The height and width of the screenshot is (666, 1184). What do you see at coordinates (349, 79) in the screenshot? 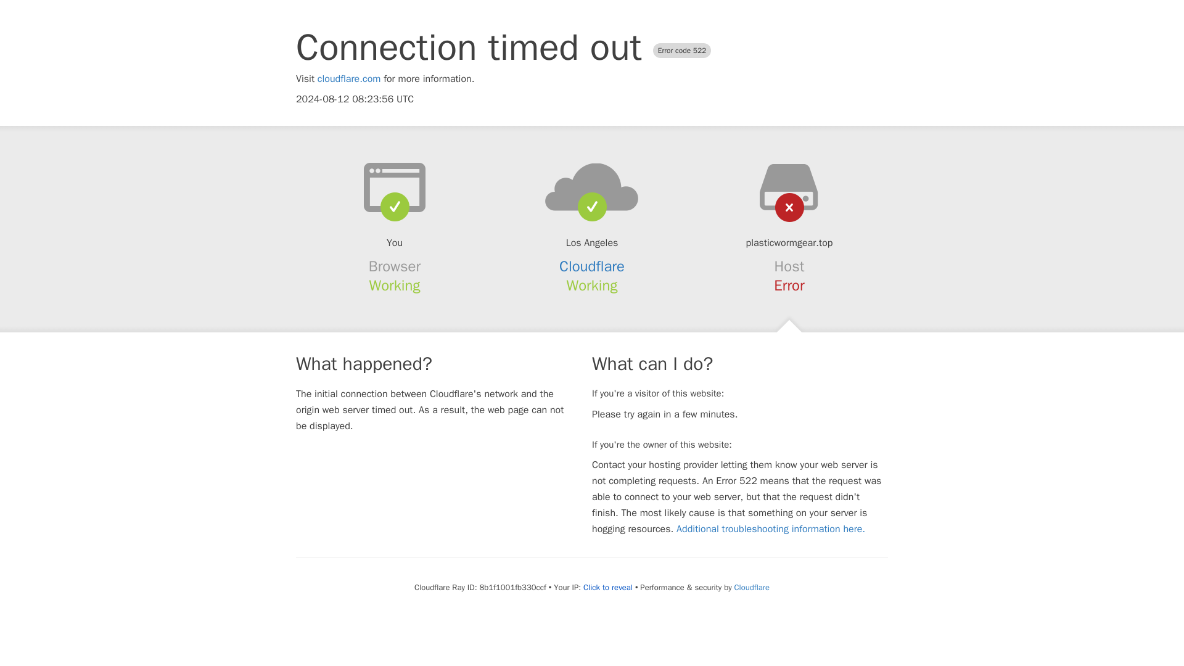
I see `cloudflare.com` at bounding box center [349, 79].